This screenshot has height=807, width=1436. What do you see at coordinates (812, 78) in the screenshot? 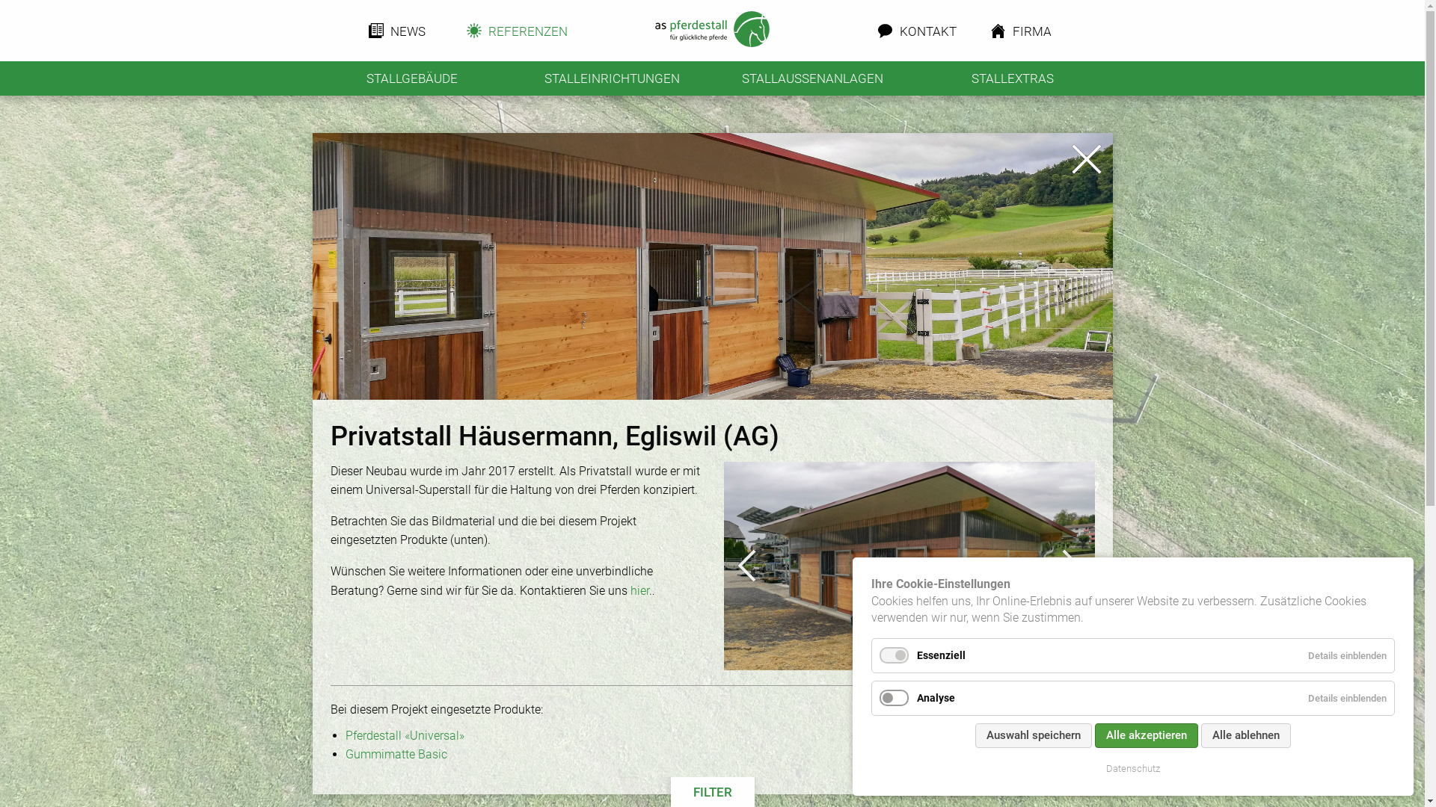
I see `STALLAUSSENANLAGEN` at bounding box center [812, 78].